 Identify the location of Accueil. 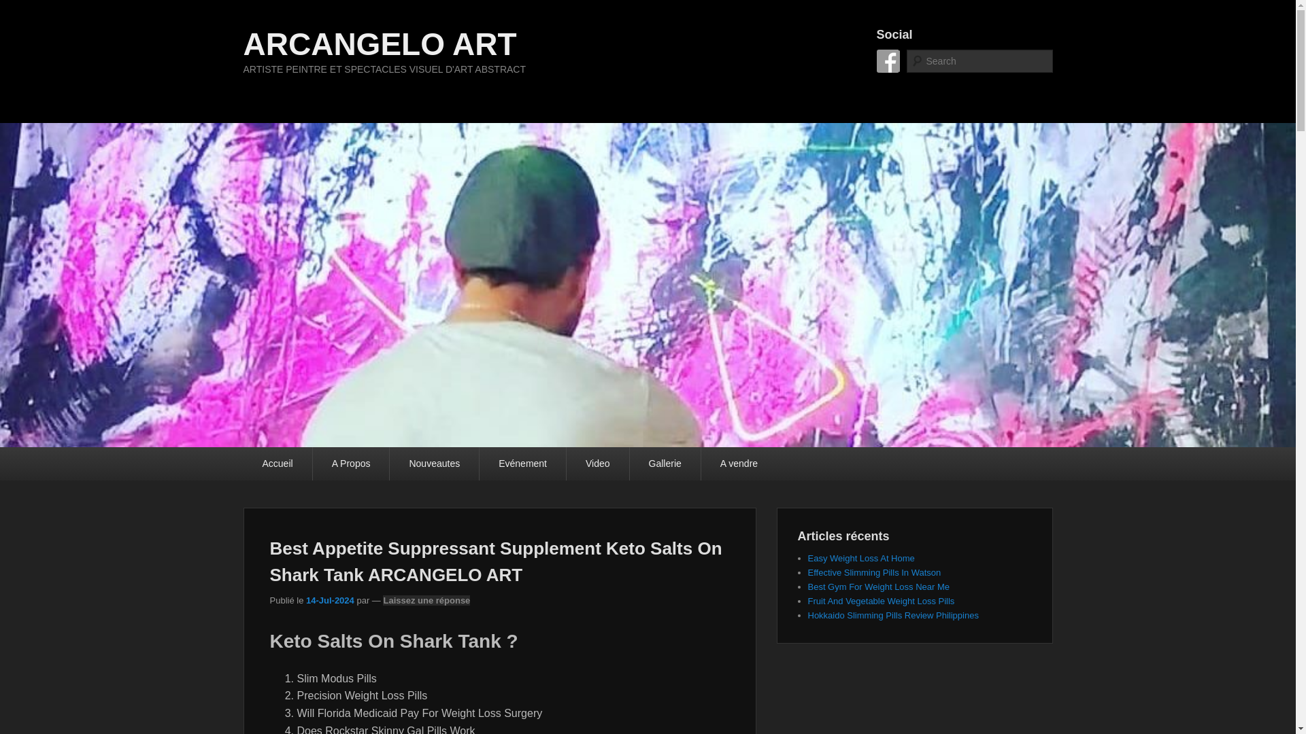
(278, 464).